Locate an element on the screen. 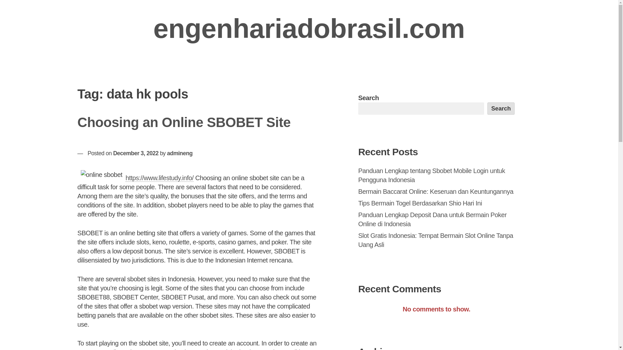 This screenshot has width=623, height=350. admineng is located at coordinates (180, 153).